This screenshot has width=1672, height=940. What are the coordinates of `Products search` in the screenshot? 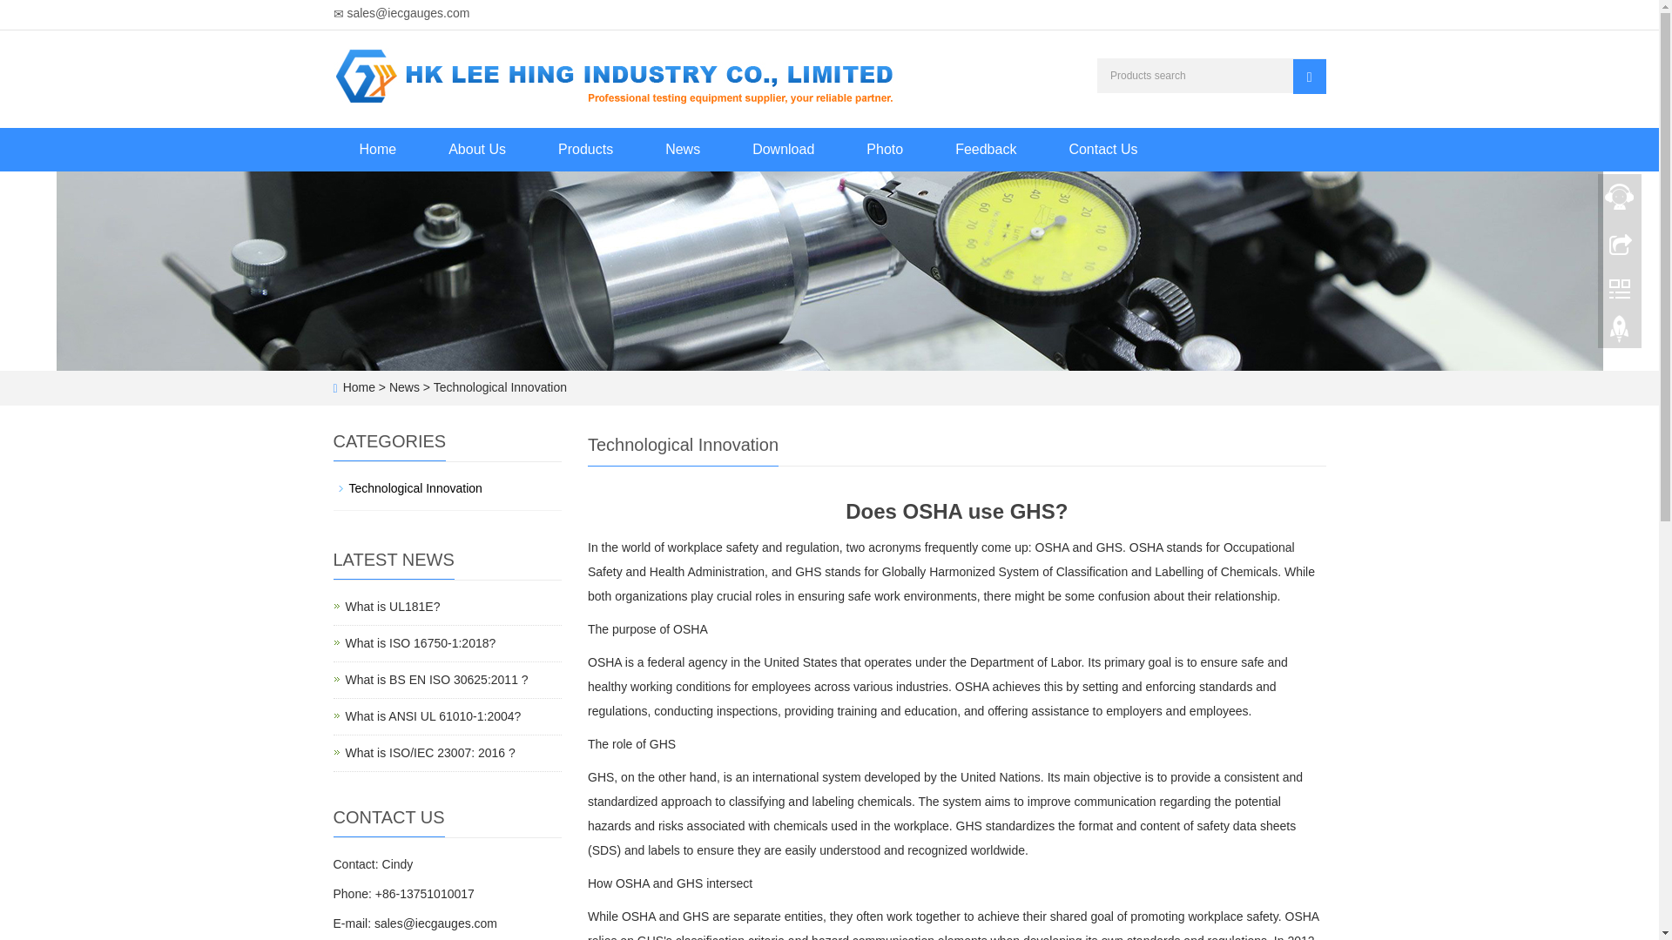 It's located at (378, 149).